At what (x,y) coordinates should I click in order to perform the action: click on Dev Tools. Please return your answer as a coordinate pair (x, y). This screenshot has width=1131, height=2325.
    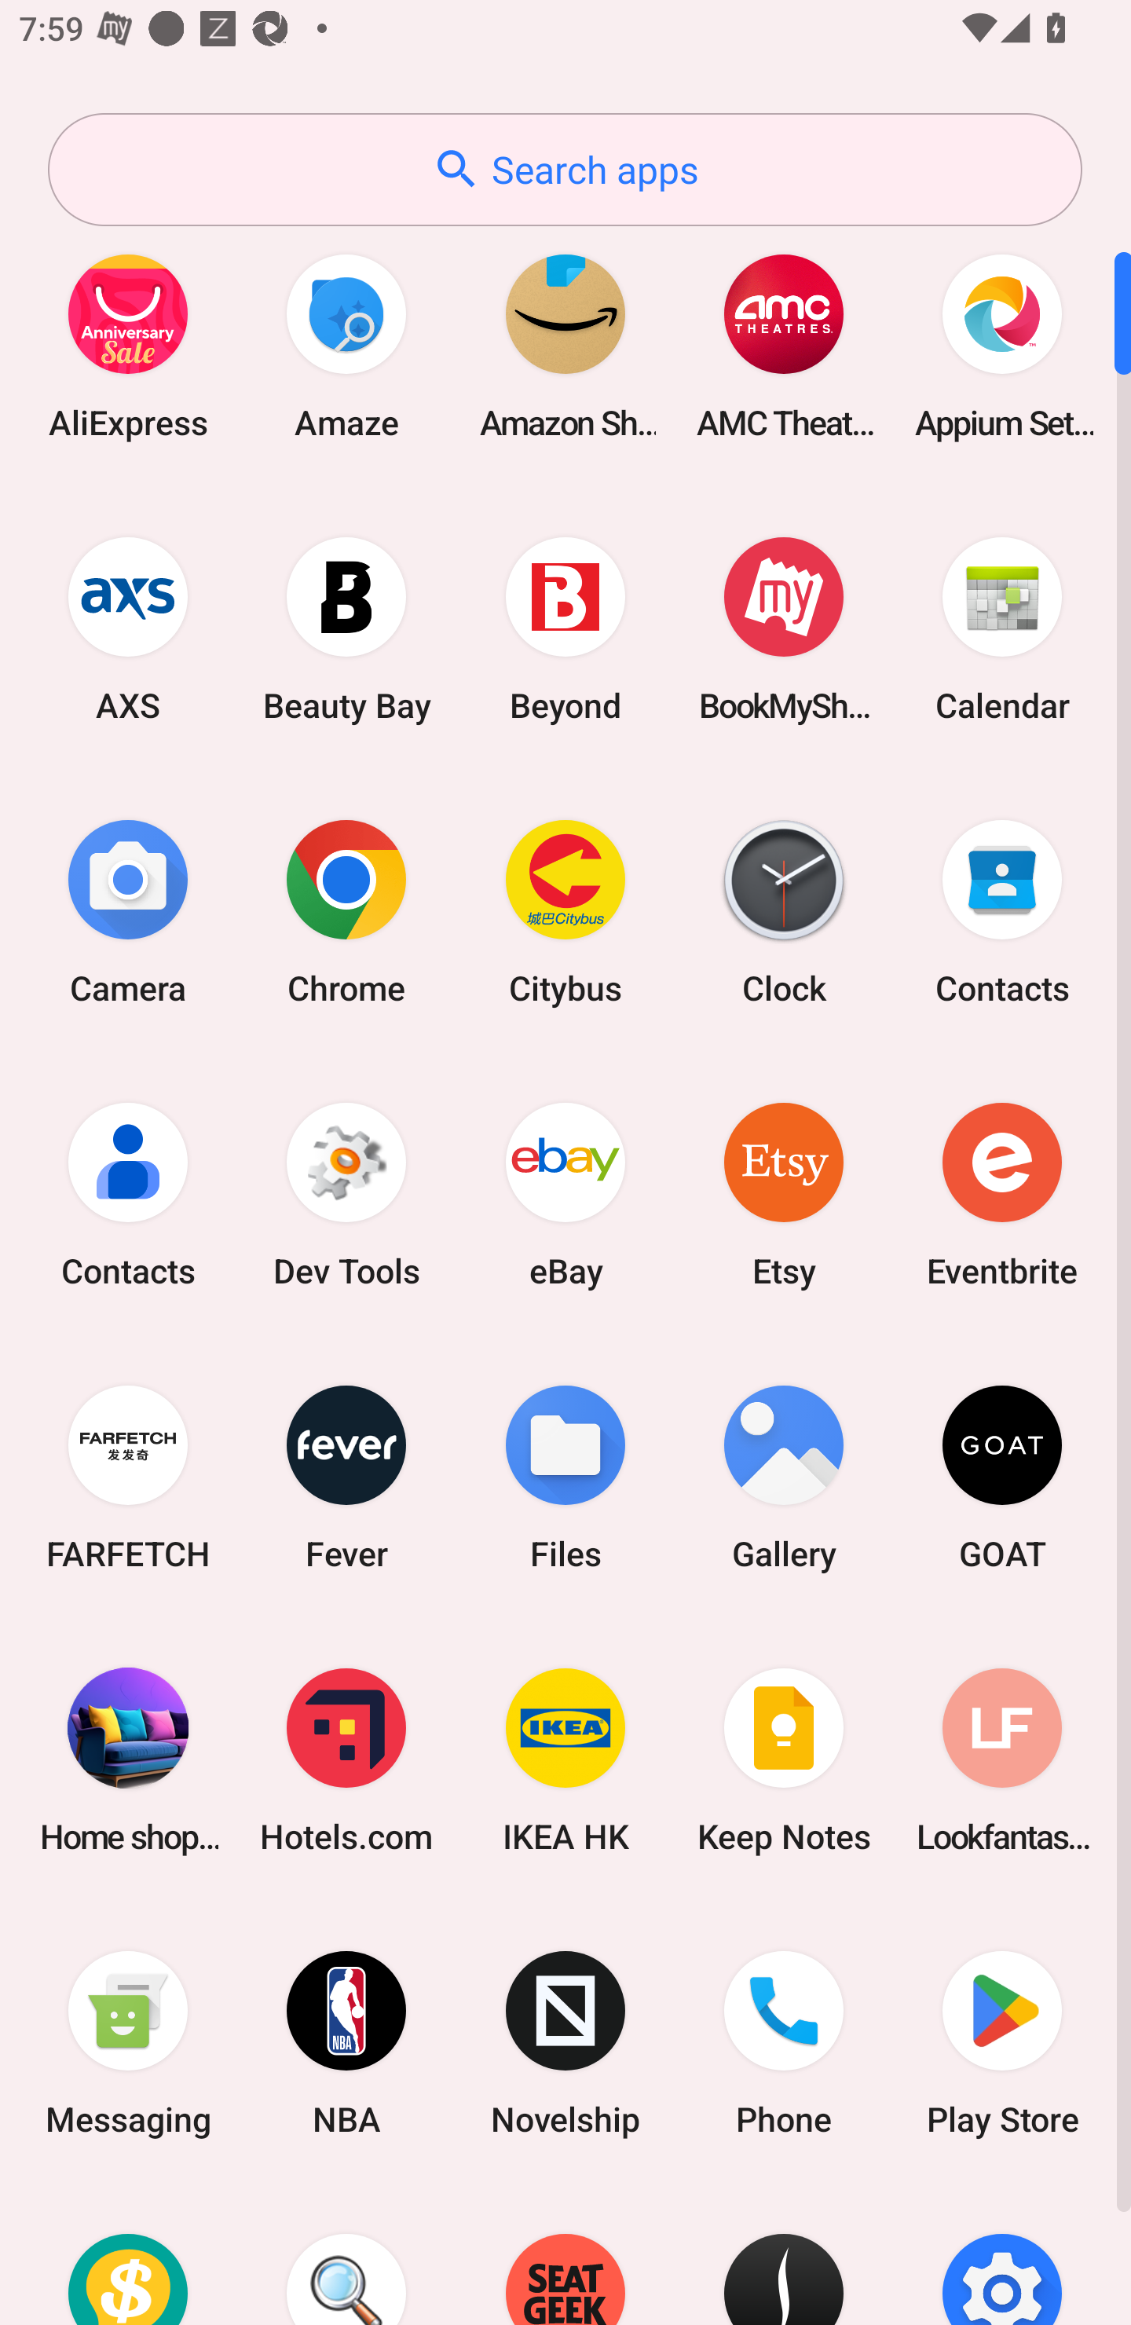
    Looking at the image, I should click on (346, 1194).